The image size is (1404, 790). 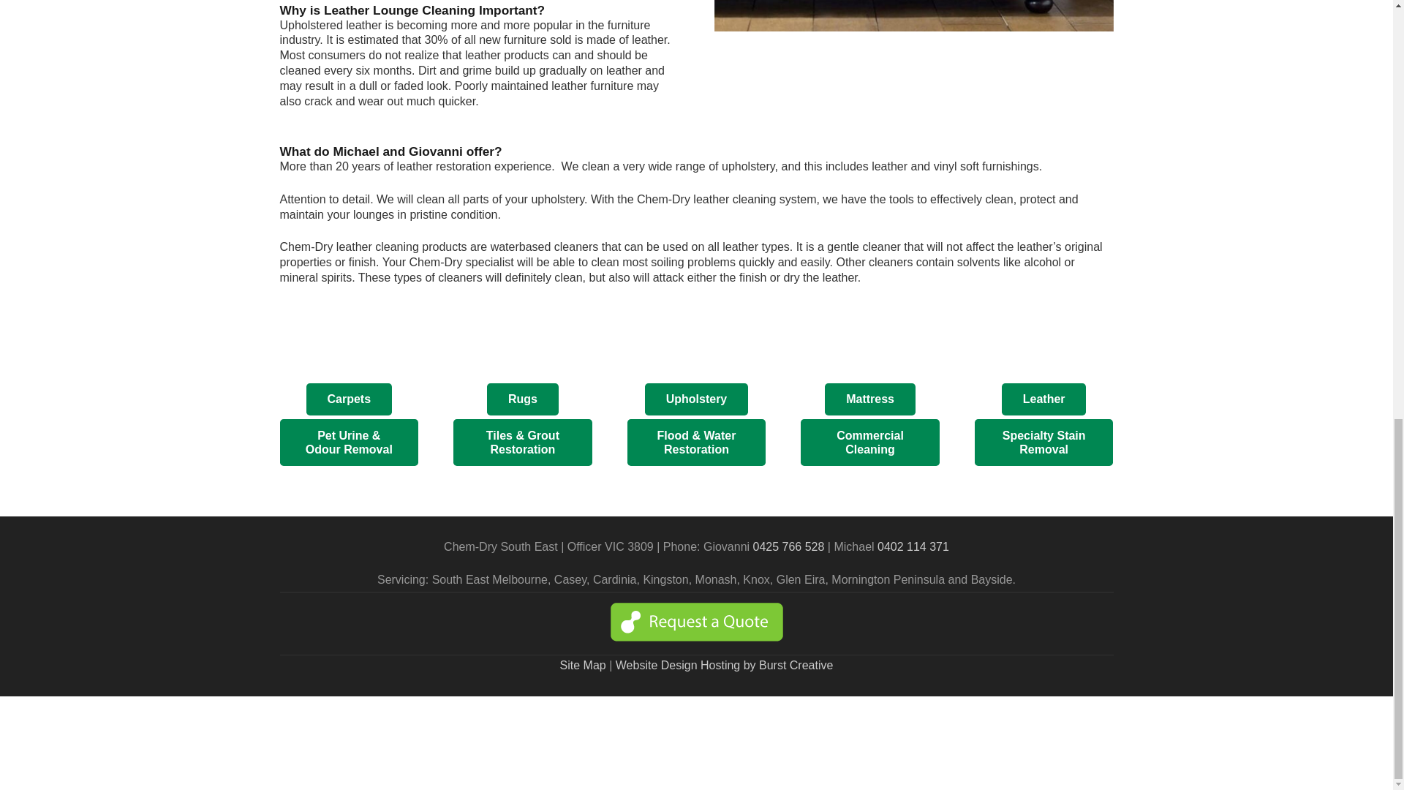 I want to click on Commercial Cleaning, so click(x=869, y=443).